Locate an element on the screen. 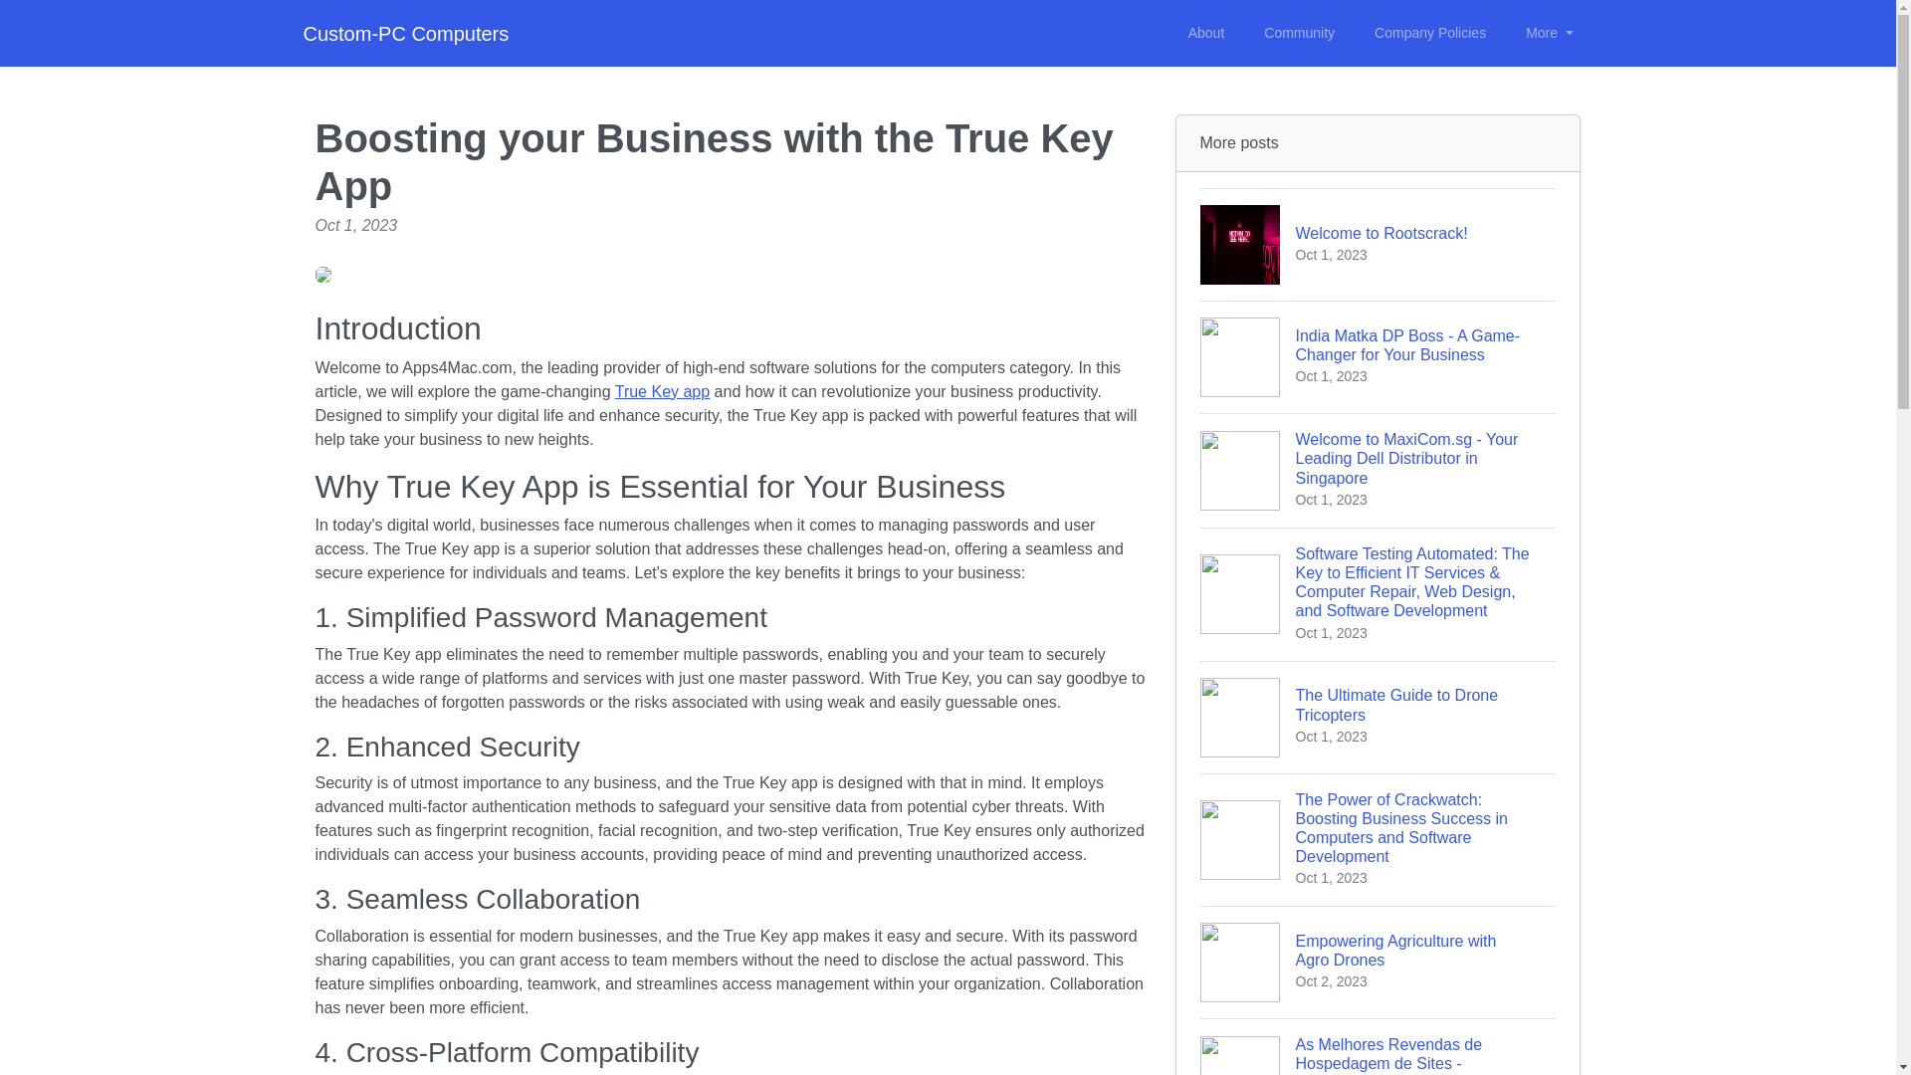 This screenshot has height=1075, width=1911. True Key app is located at coordinates (1429, 33).